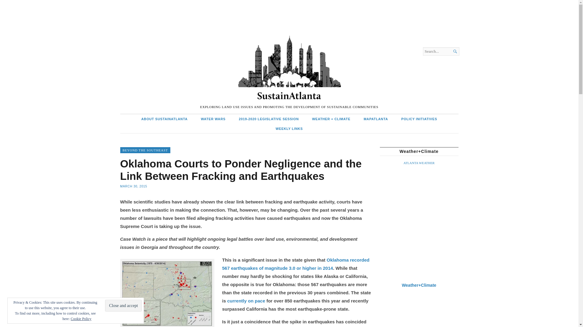 This screenshot has width=583, height=327. I want to click on WATER WARS, so click(213, 119).